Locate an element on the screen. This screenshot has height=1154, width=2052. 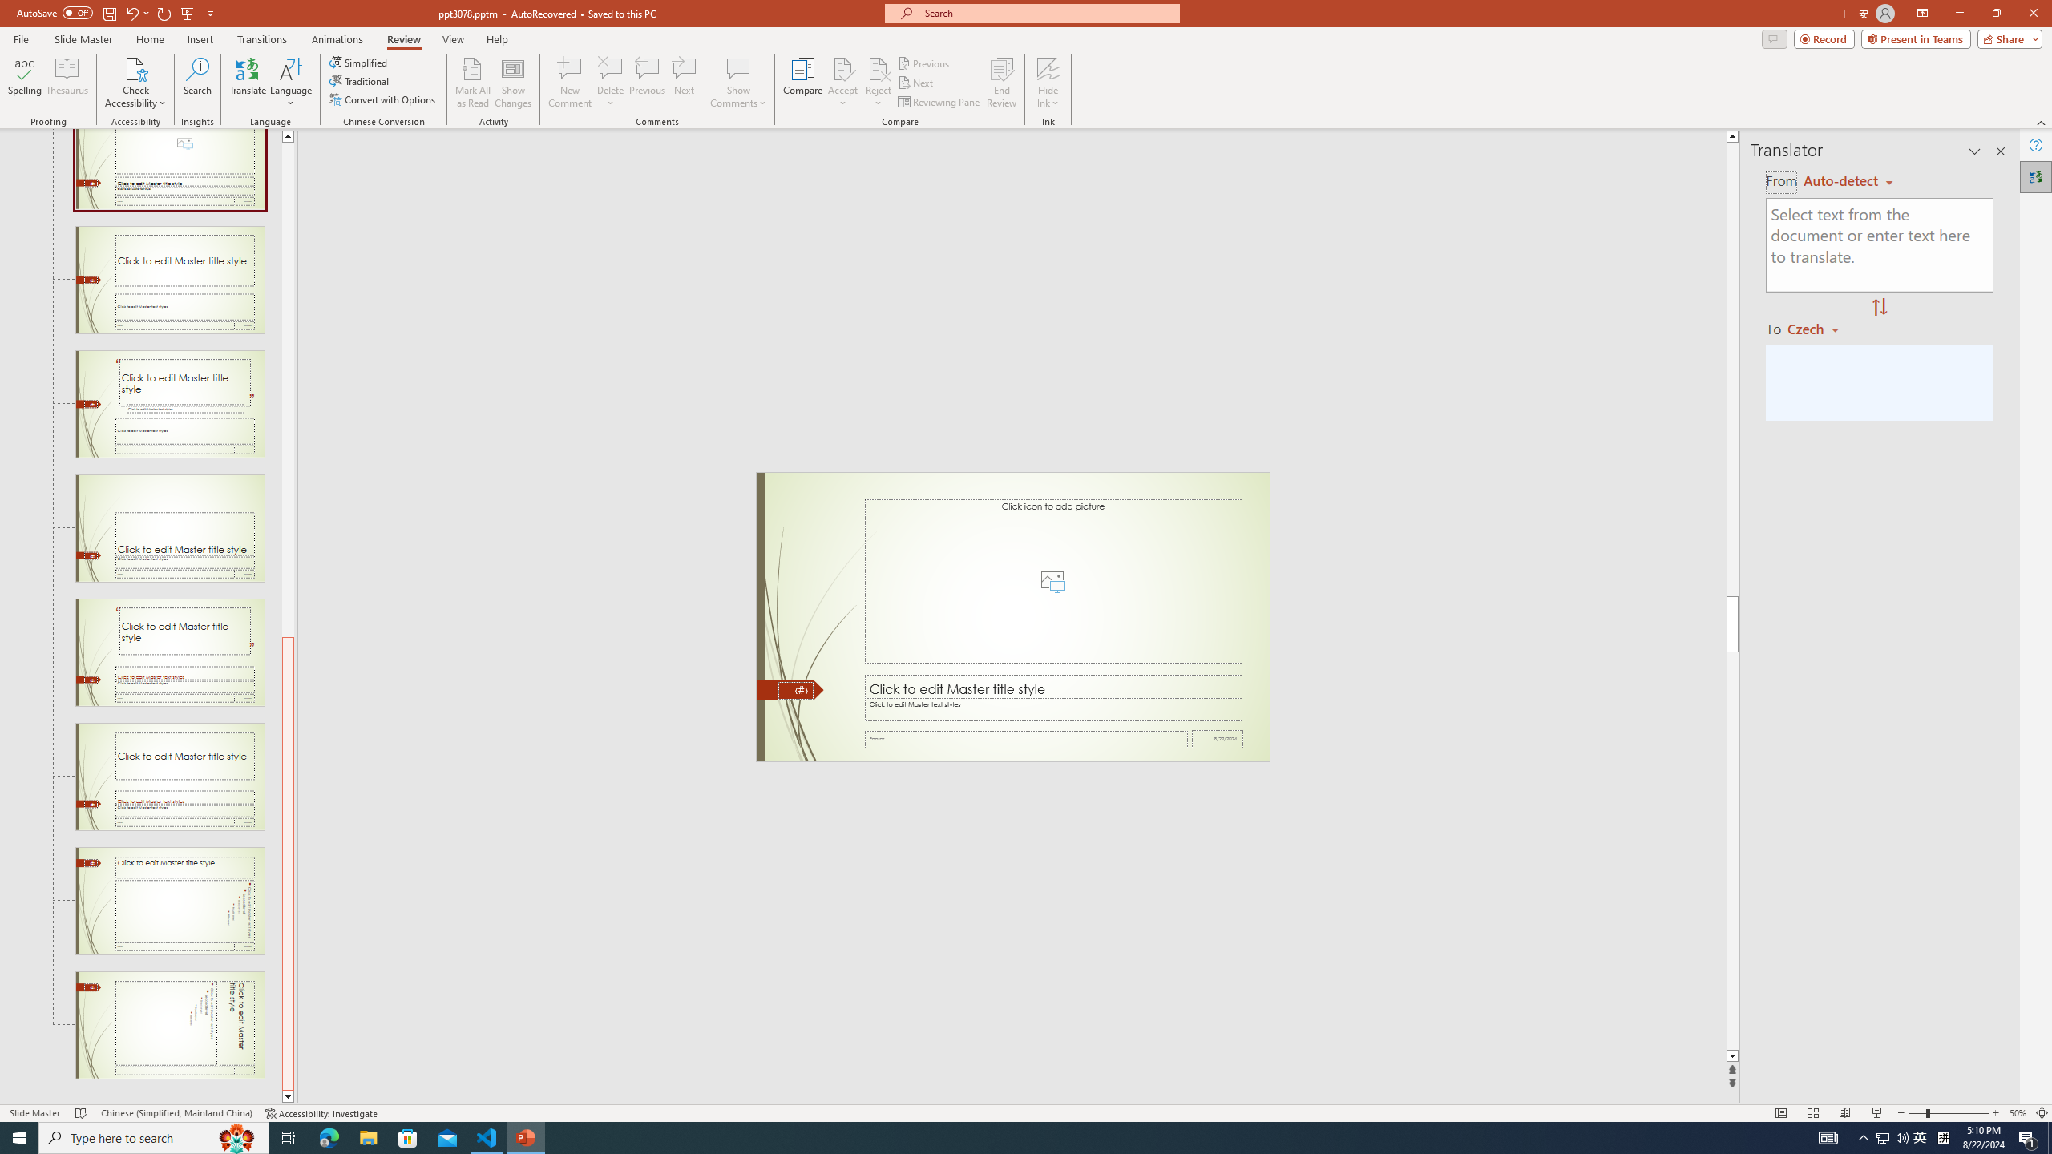
Previous is located at coordinates (924, 63).